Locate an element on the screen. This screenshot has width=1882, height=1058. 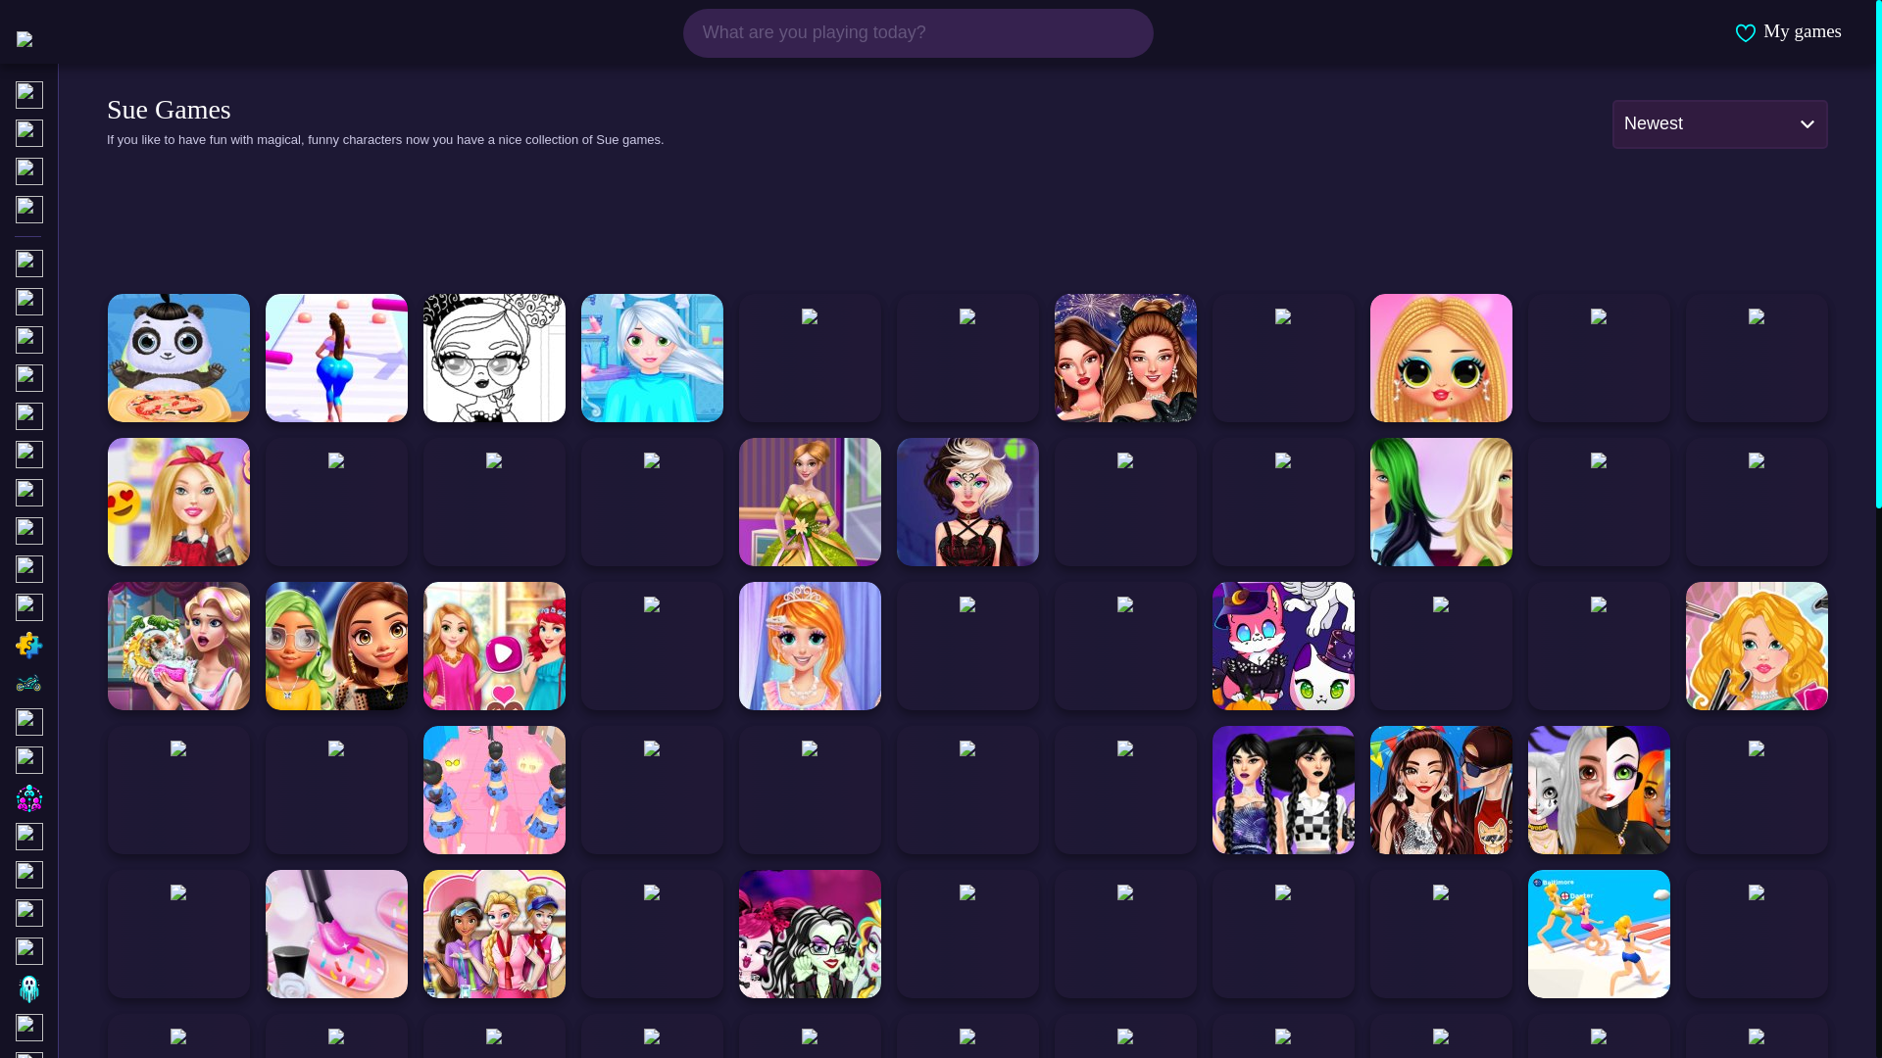
Random is located at coordinates (109, 210).